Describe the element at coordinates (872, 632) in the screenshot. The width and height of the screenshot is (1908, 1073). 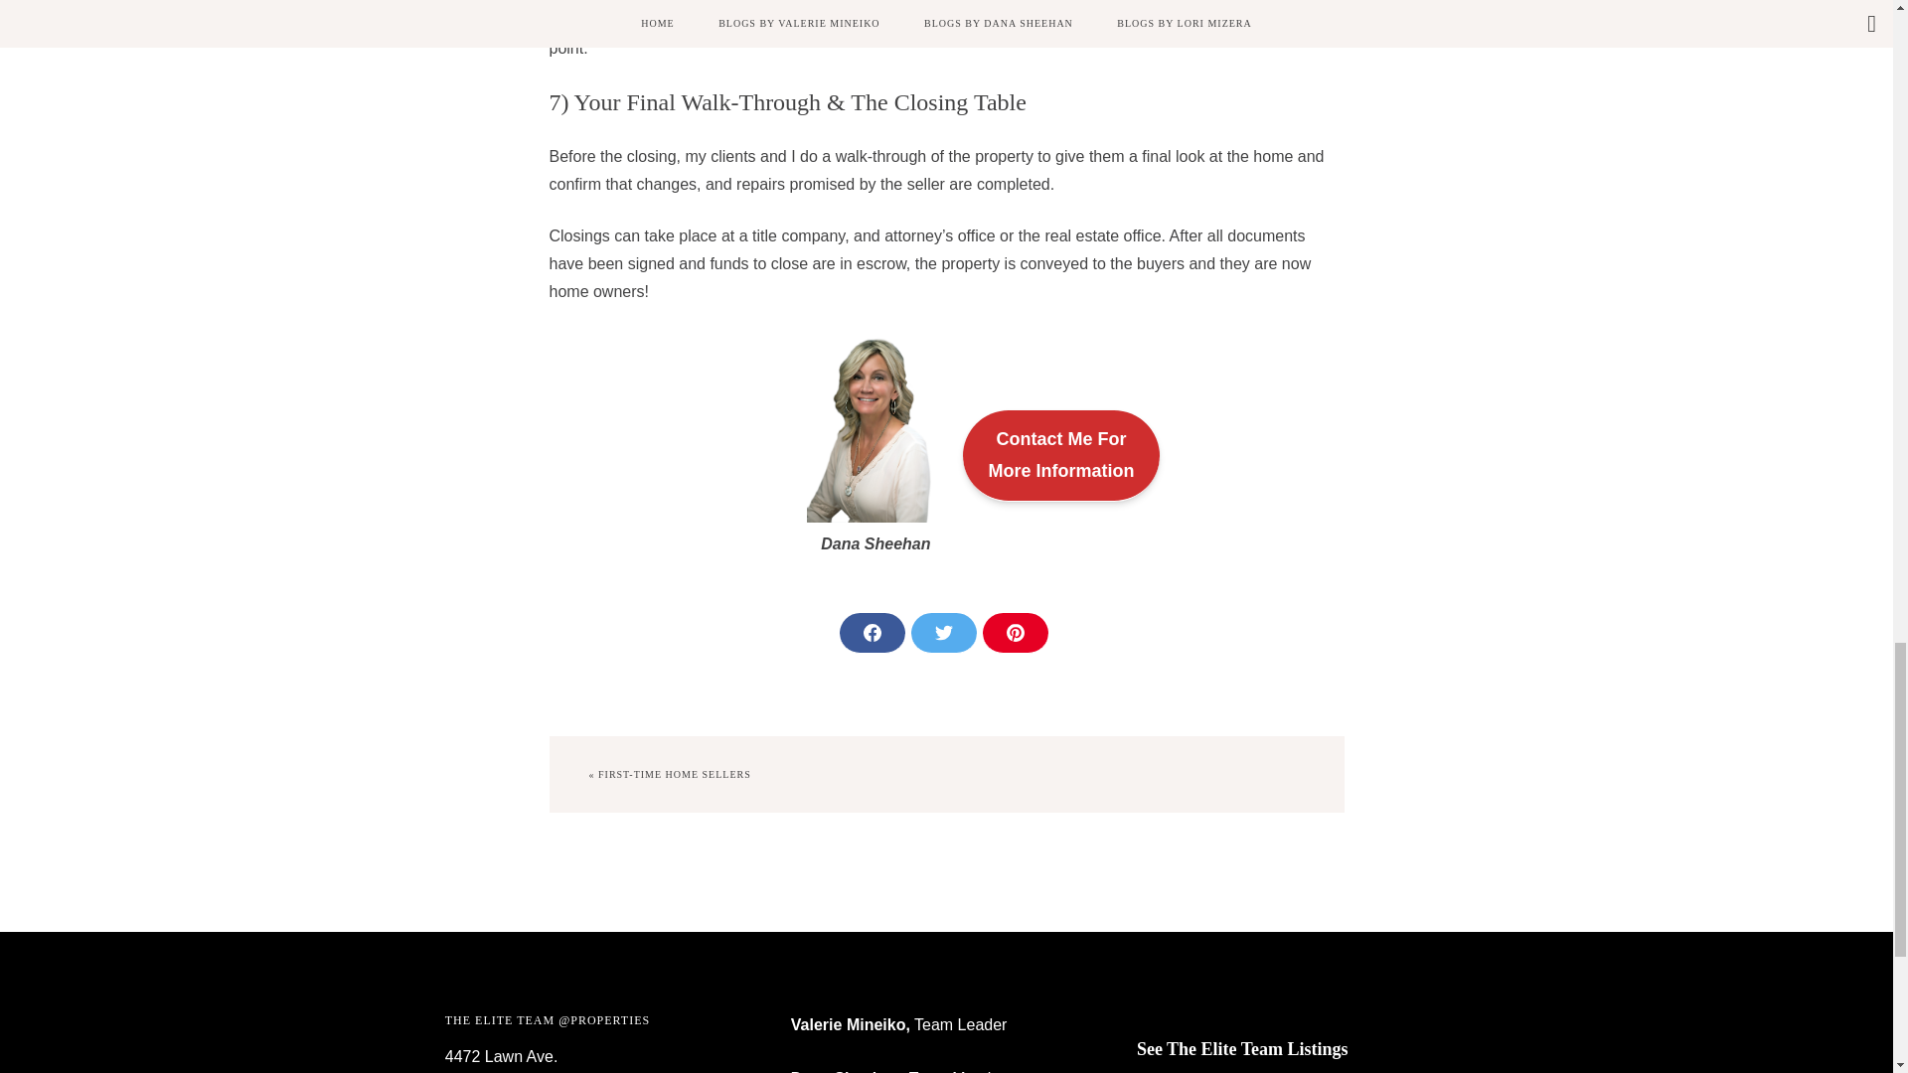
I see `Share on Facebook` at that location.